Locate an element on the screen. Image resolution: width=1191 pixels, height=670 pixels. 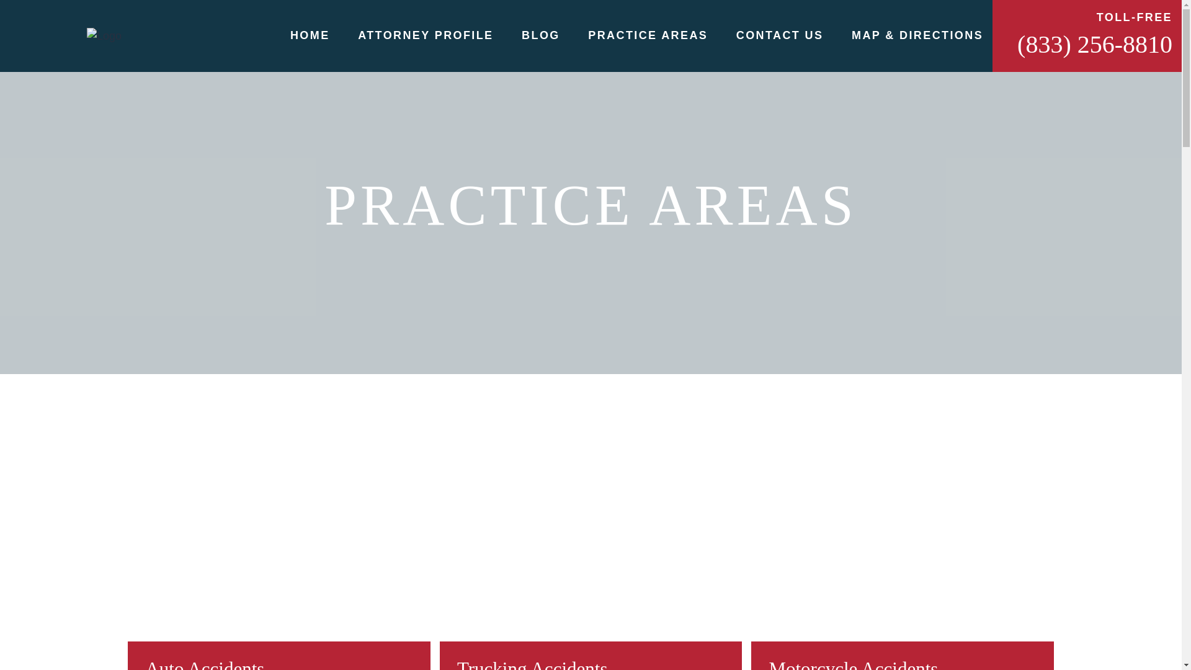
BLOG is located at coordinates (540, 35).